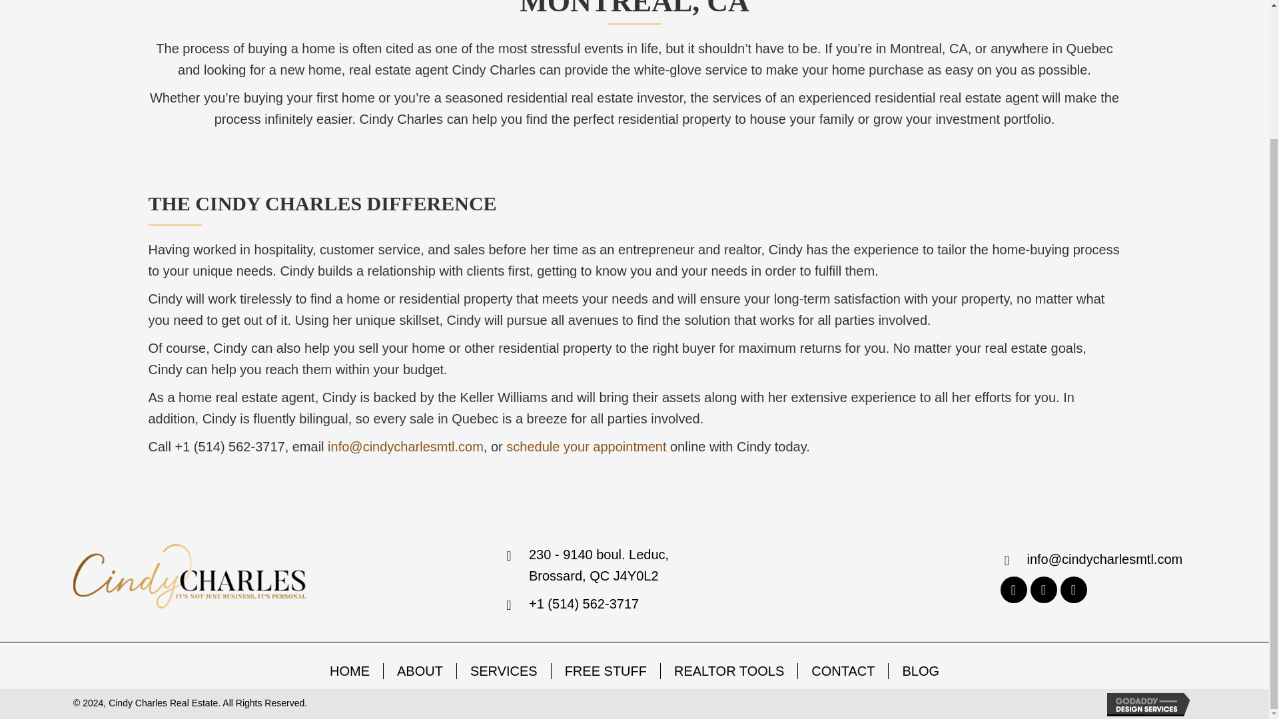 The width and height of the screenshot is (1279, 719). I want to click on Cindy Charles Real Estate, so click(189, 575).